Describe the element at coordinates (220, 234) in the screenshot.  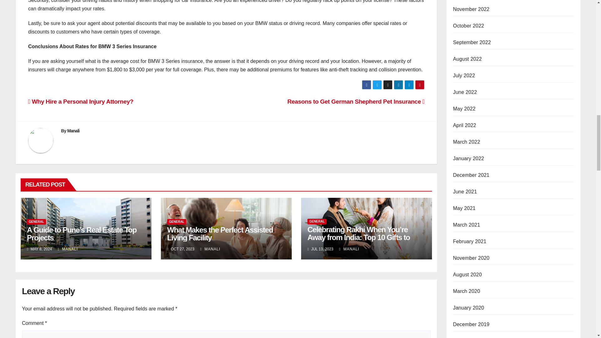
I see `What Makes the Perfect Assisted Living Facility ` at that location.